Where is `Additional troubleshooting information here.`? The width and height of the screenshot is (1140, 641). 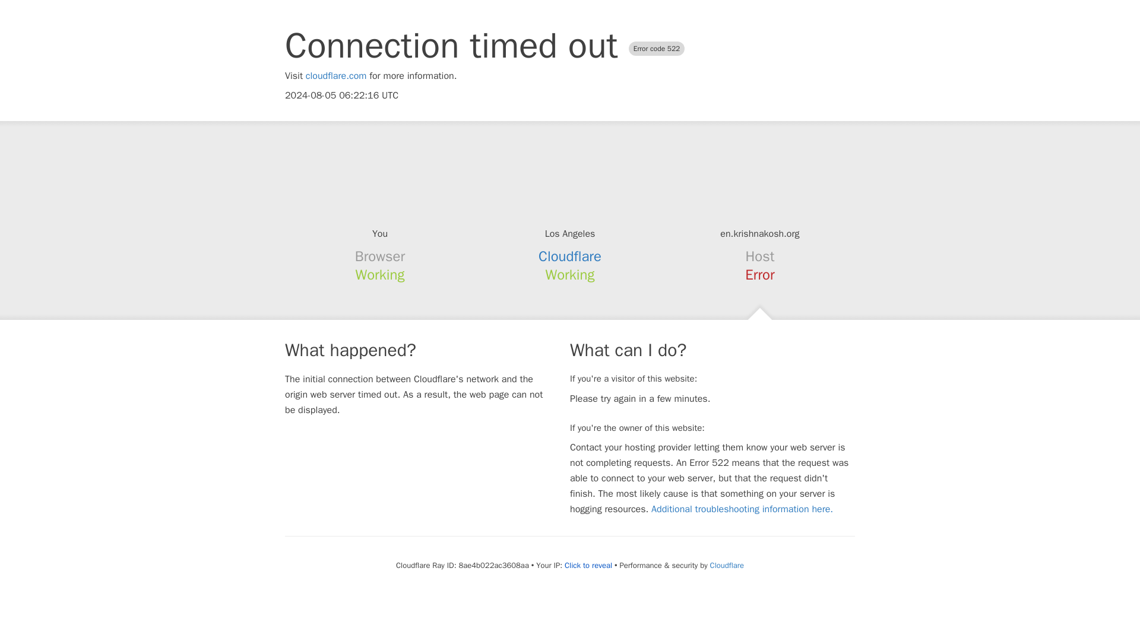 Additional troubleshooting information here. is located at coordinates (742, 509).